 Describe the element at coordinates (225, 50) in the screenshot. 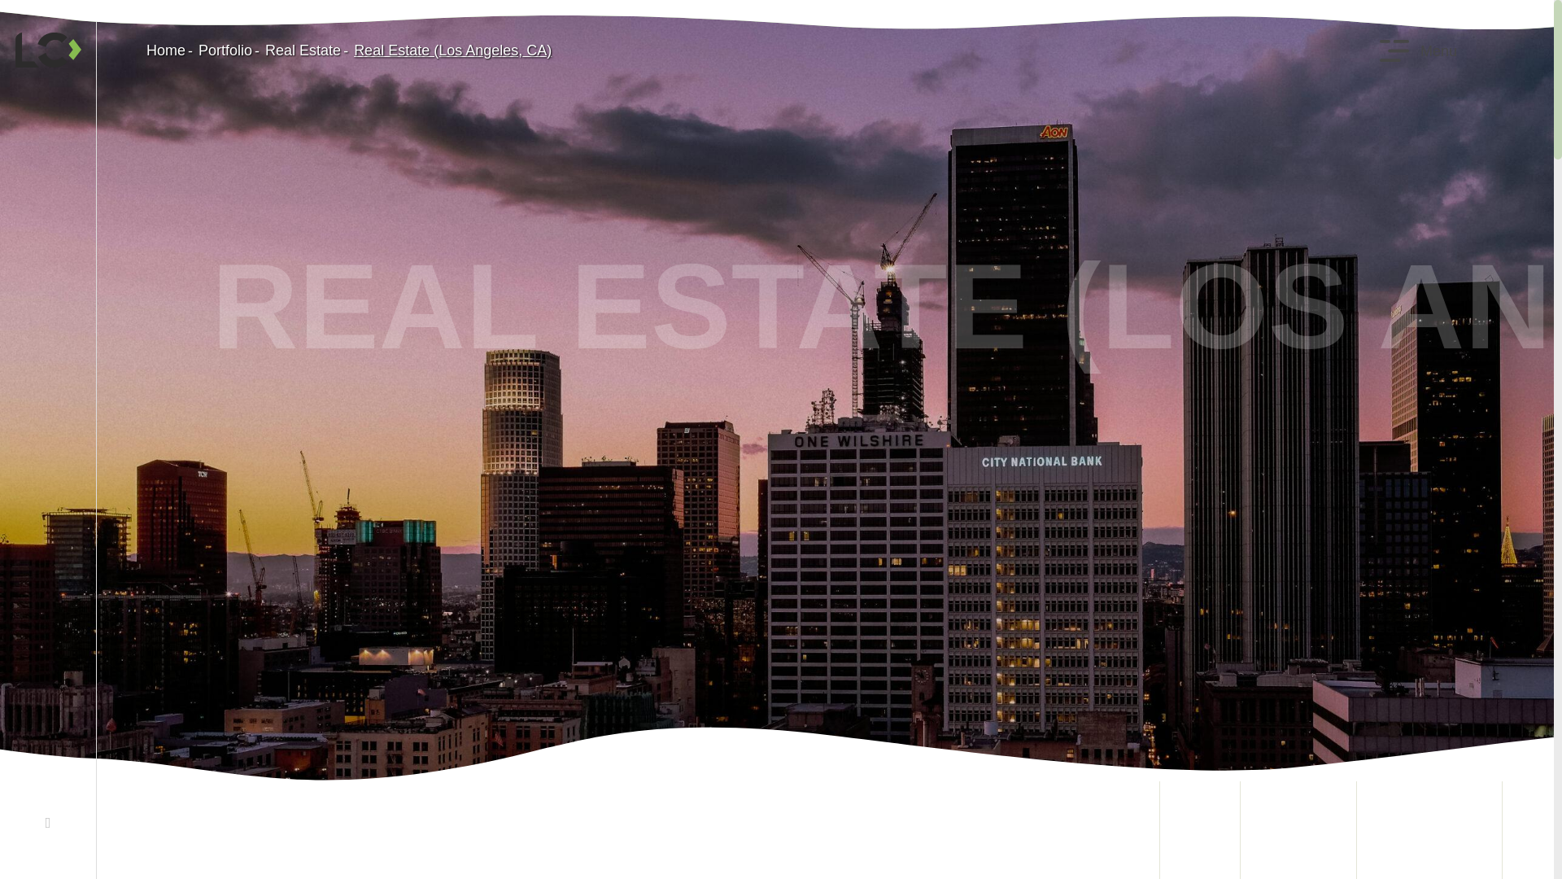

I see `Portfolio` at that location.